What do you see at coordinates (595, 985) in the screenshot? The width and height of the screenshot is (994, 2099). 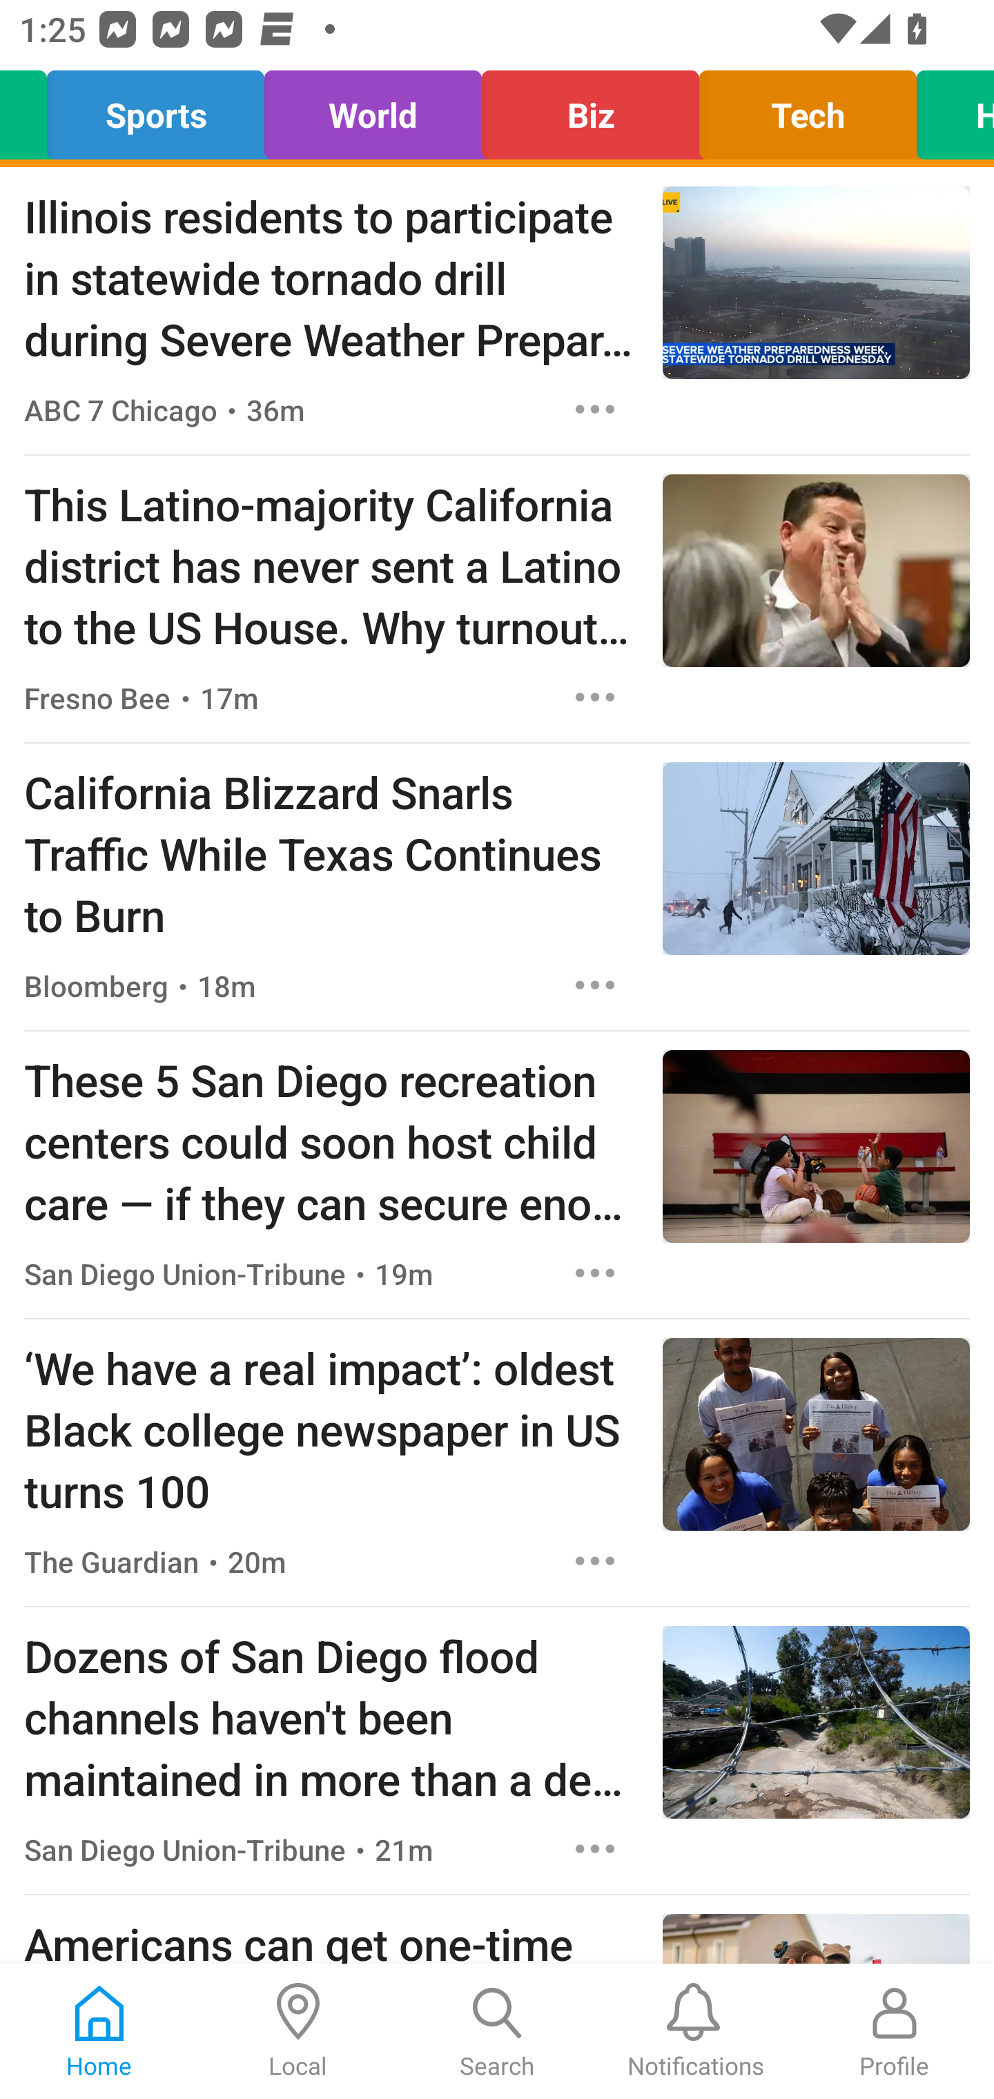 I see `Options` at bounding box center [595, 985].